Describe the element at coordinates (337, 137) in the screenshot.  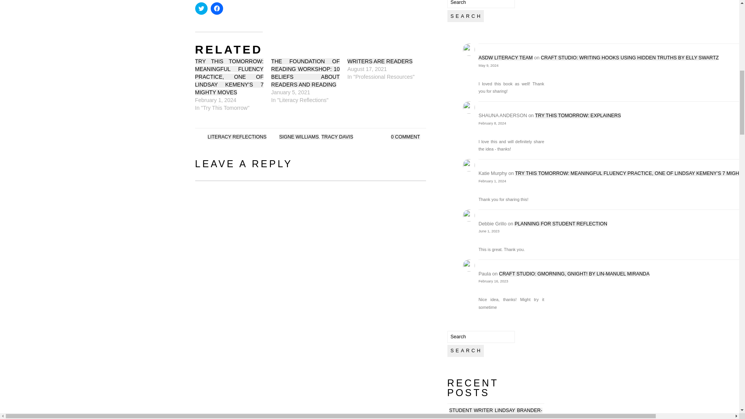
I see `TRACY DAVIS` at that location.